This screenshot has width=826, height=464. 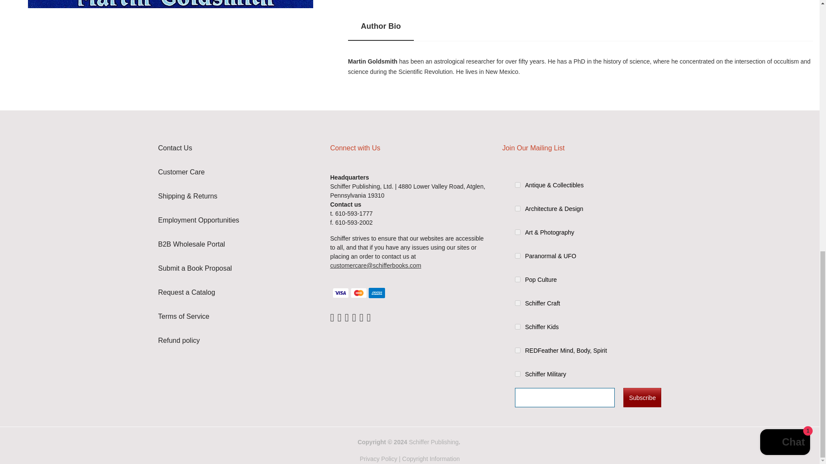 I want to click on Twitter, so click(x=339, y=318).